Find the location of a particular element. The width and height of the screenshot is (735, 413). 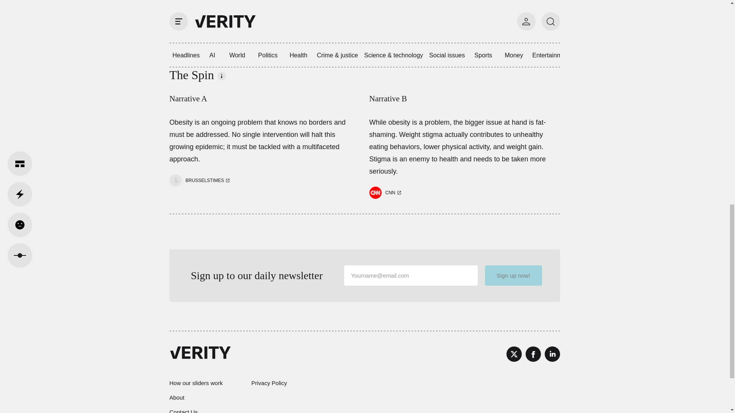

CNN is located at coordinates (386, 193).